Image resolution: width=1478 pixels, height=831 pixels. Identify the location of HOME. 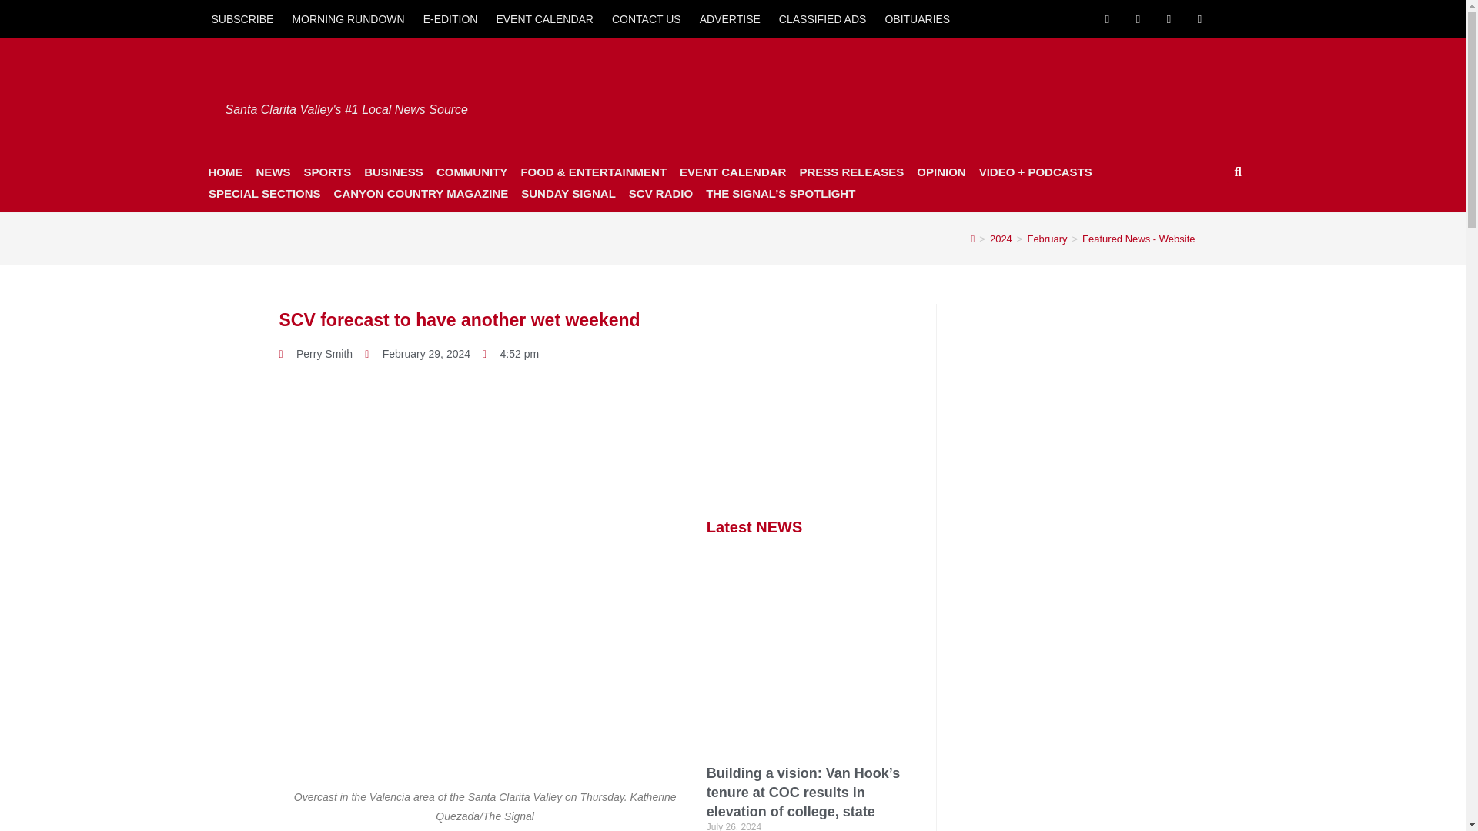
(225, 172).